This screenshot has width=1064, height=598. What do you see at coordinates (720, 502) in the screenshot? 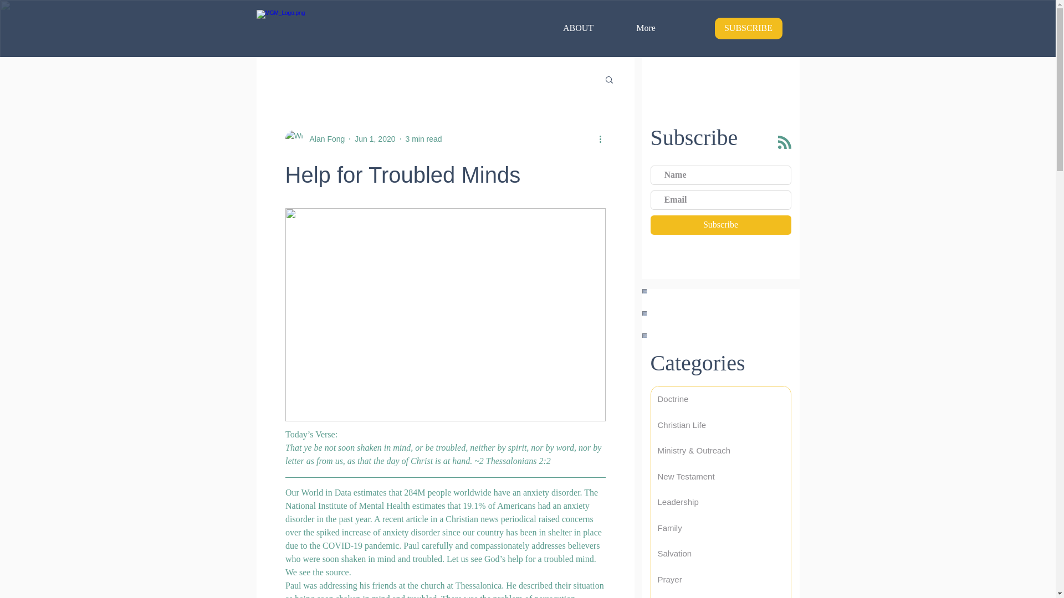
I see `Leadership` at bounding box center [720, 502].